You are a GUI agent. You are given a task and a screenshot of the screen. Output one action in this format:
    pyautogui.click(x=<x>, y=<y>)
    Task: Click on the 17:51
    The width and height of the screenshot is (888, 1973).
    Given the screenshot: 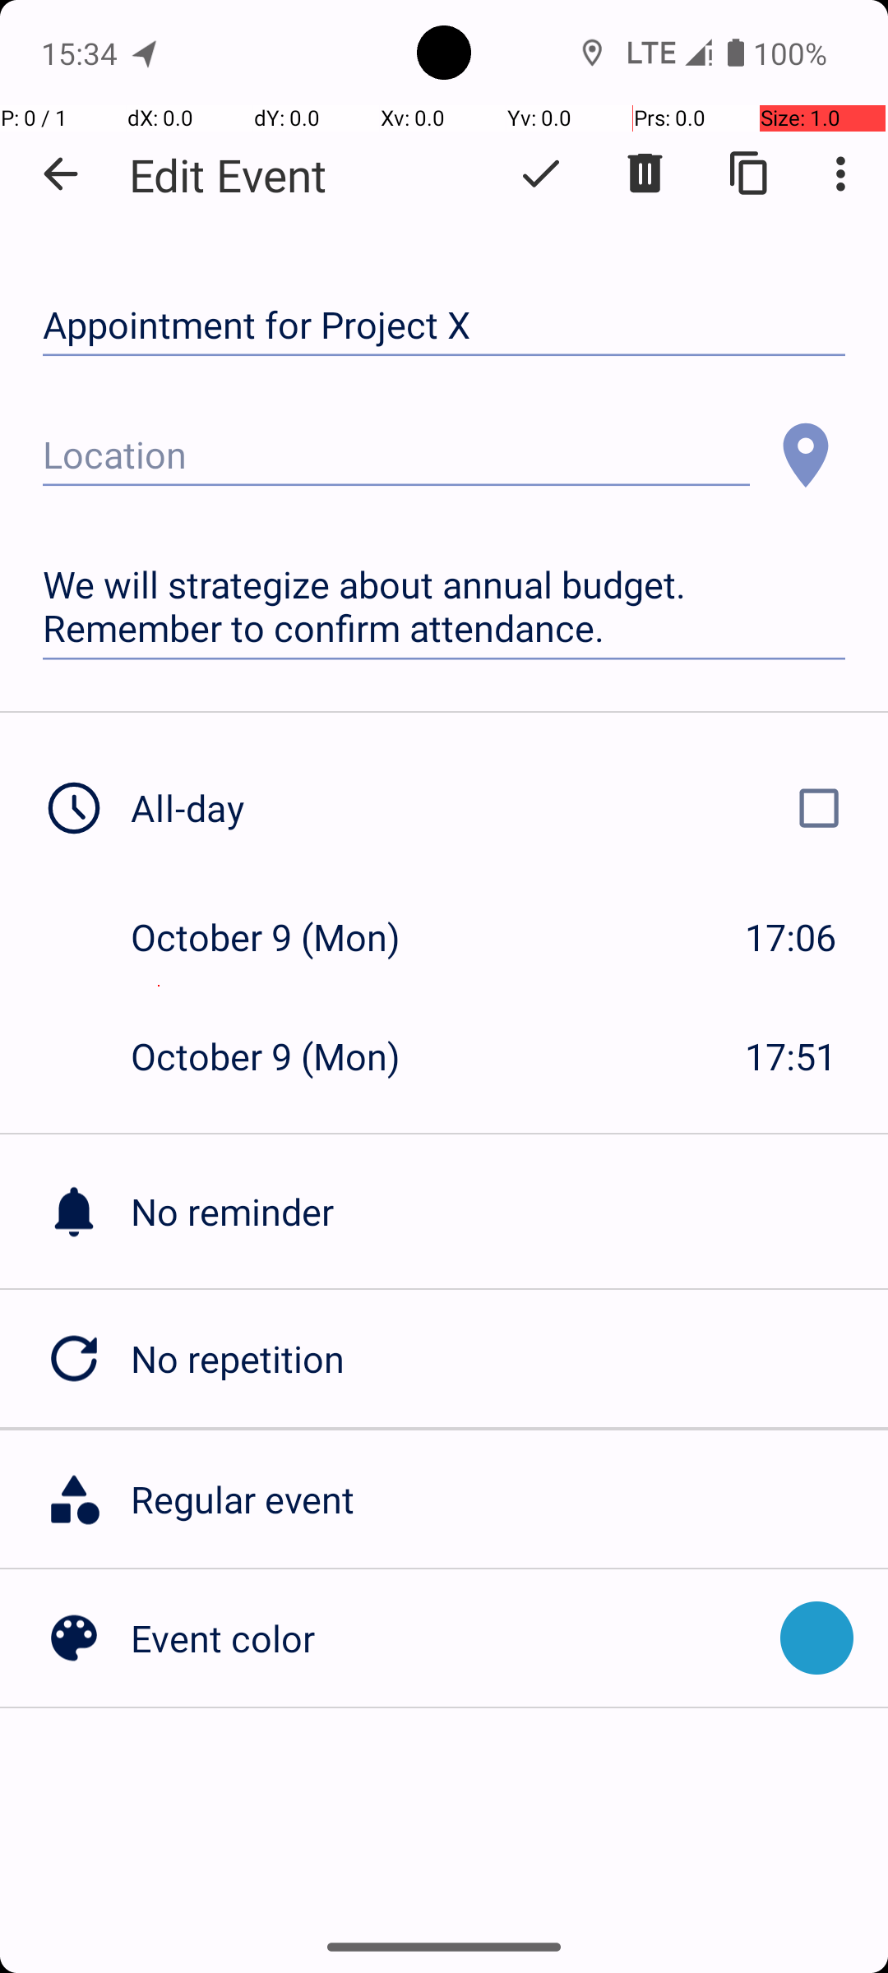 What is the action you would take?
    pyautogui.click(x=791, y=1056)
    